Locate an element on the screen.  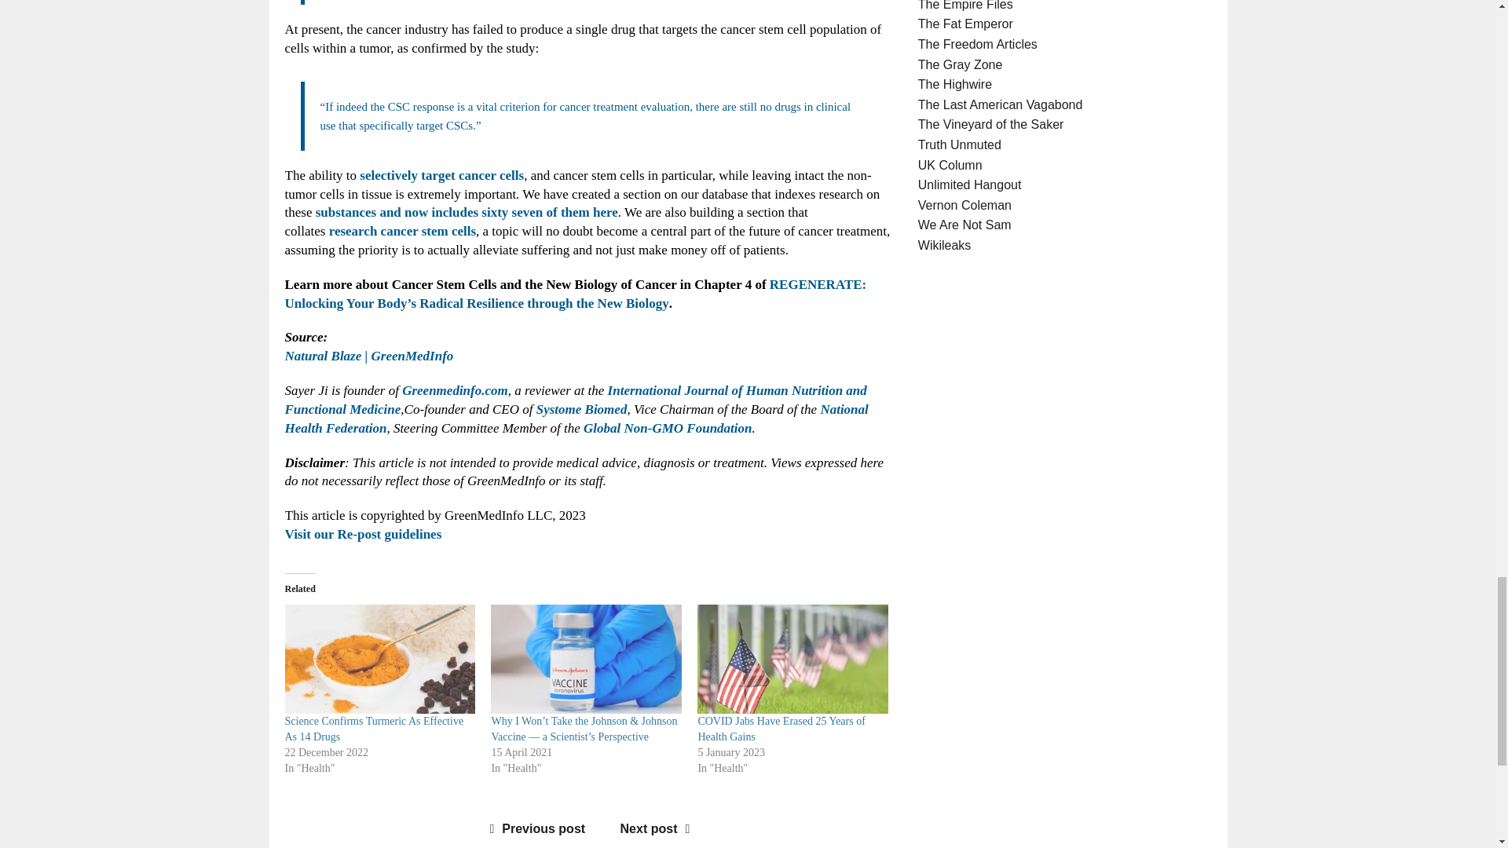
COVID Jabs Have Erased 25 Years of Health Gains is located at coordinates (781, 729).